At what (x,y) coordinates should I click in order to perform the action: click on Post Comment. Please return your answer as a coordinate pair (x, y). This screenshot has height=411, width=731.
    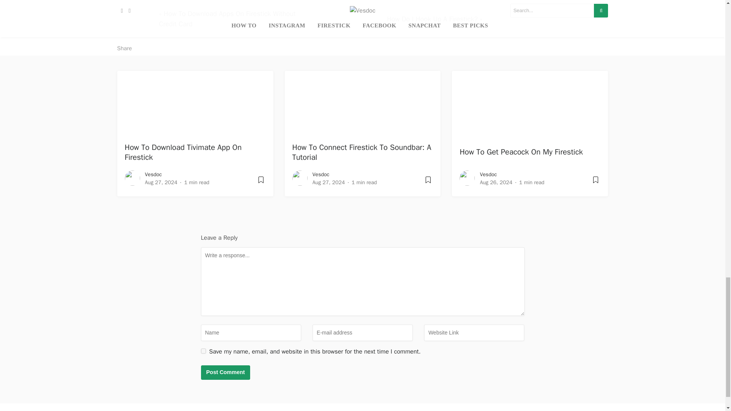
    Looking at the image, I should click on (226, 372).